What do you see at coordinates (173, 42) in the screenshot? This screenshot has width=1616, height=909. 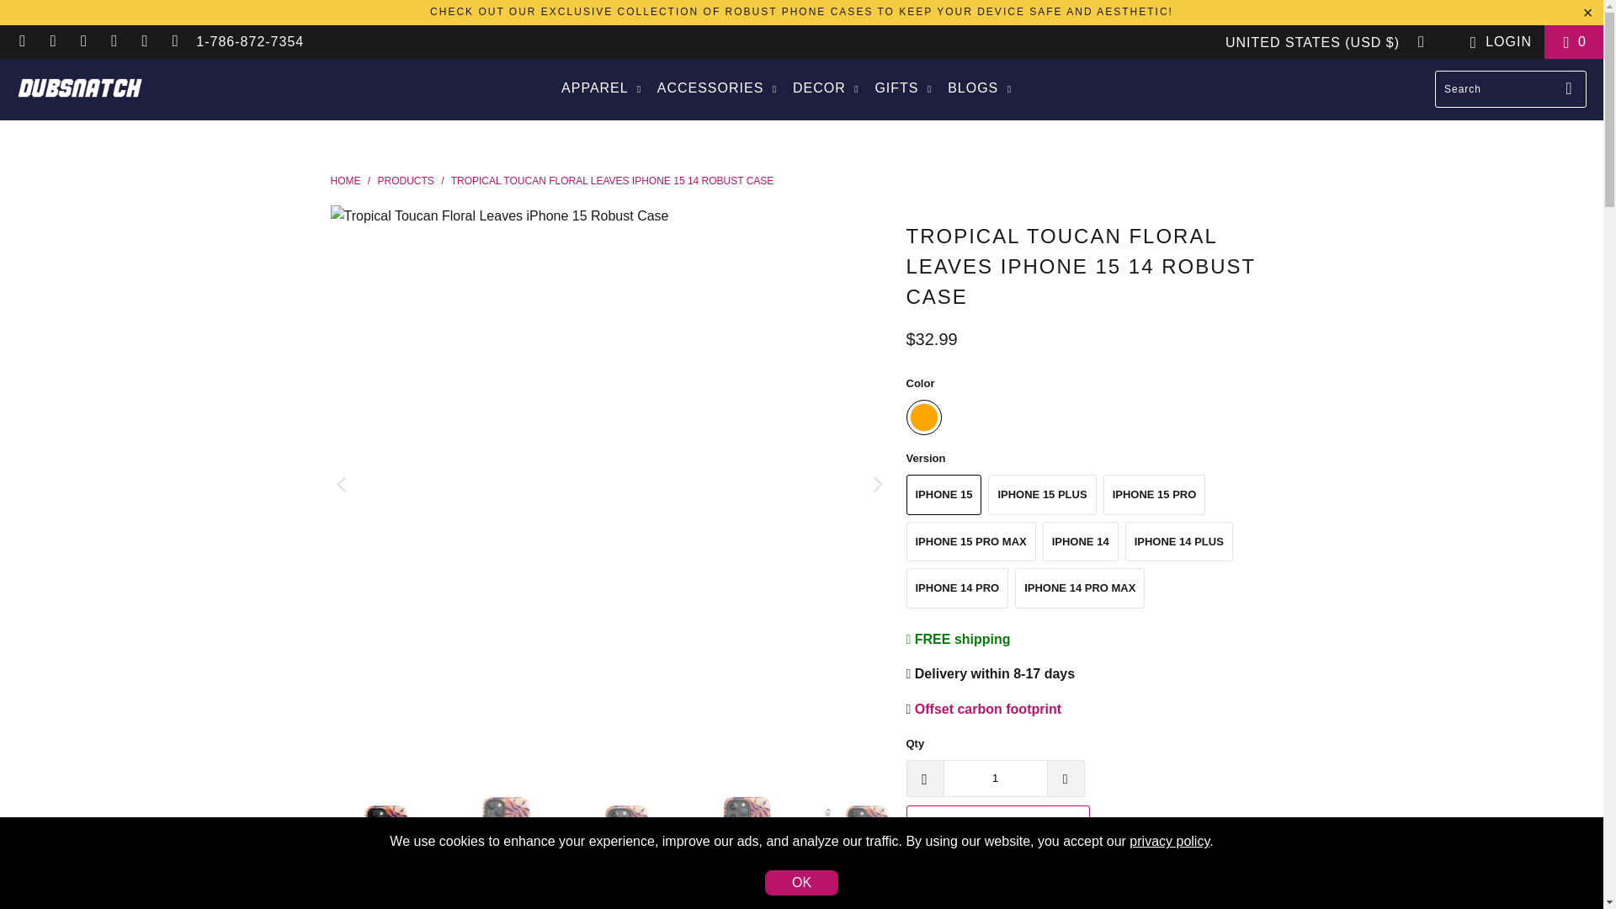 I see `Dubsnatch on YouTube` at bounding box center [173, 42].